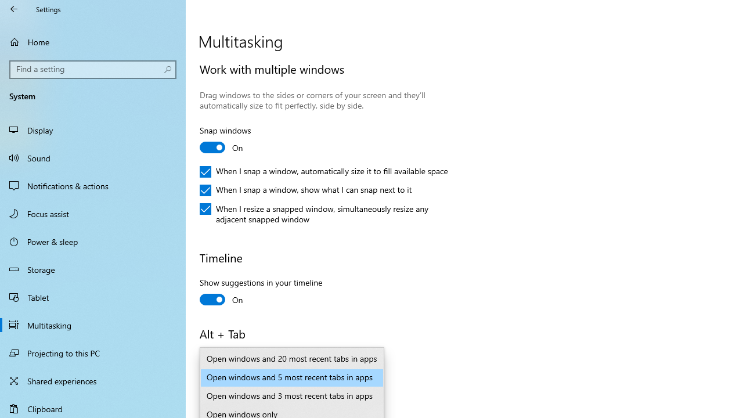  What do you see at coordinates (93, 325) in the screenshot?
I see `Multitasking` at bounding box center [93, 325].